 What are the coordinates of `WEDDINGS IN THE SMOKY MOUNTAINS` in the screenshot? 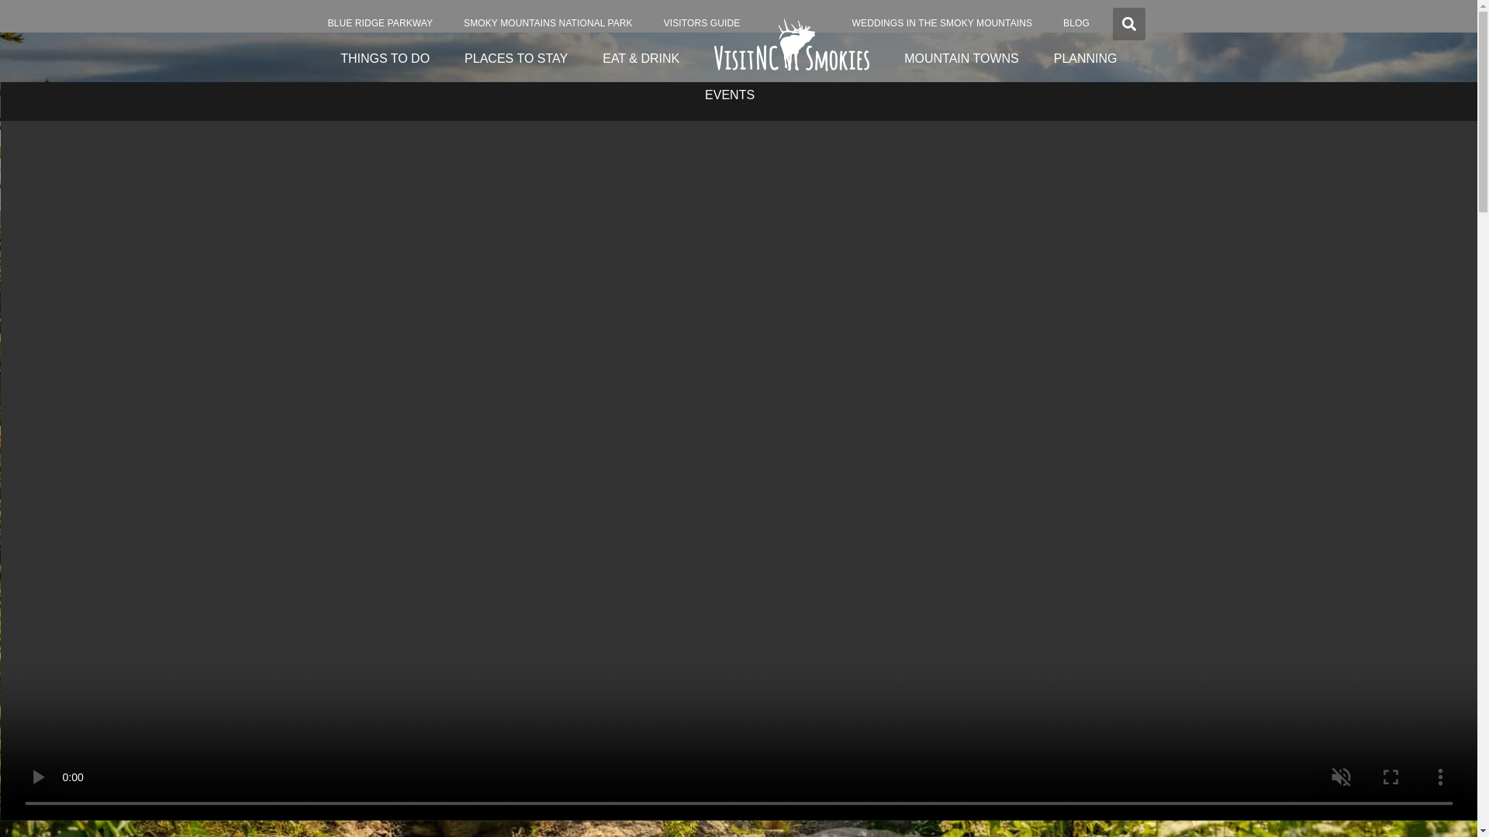 It's located at (942, 23).